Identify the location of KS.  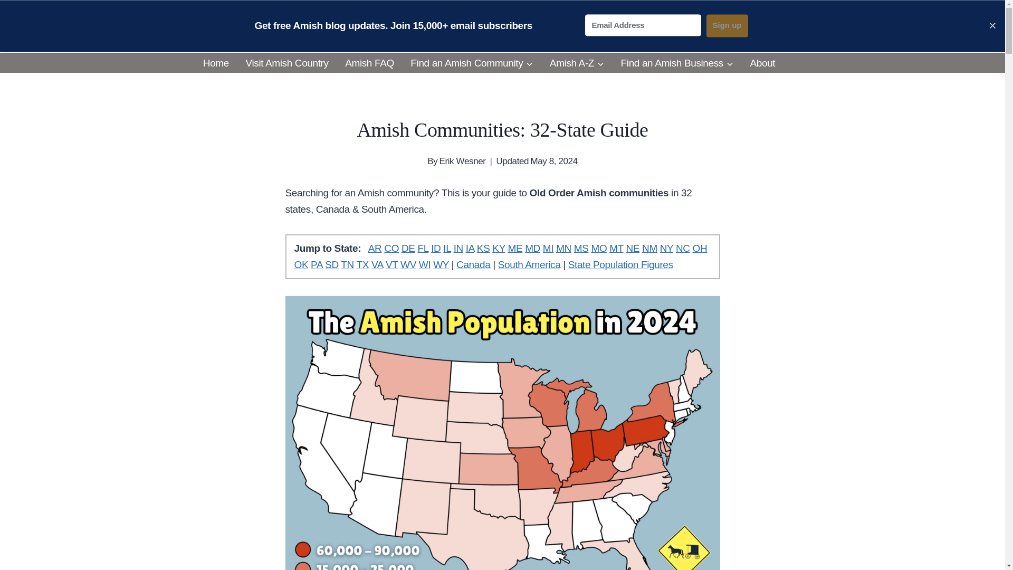
(483, 248).